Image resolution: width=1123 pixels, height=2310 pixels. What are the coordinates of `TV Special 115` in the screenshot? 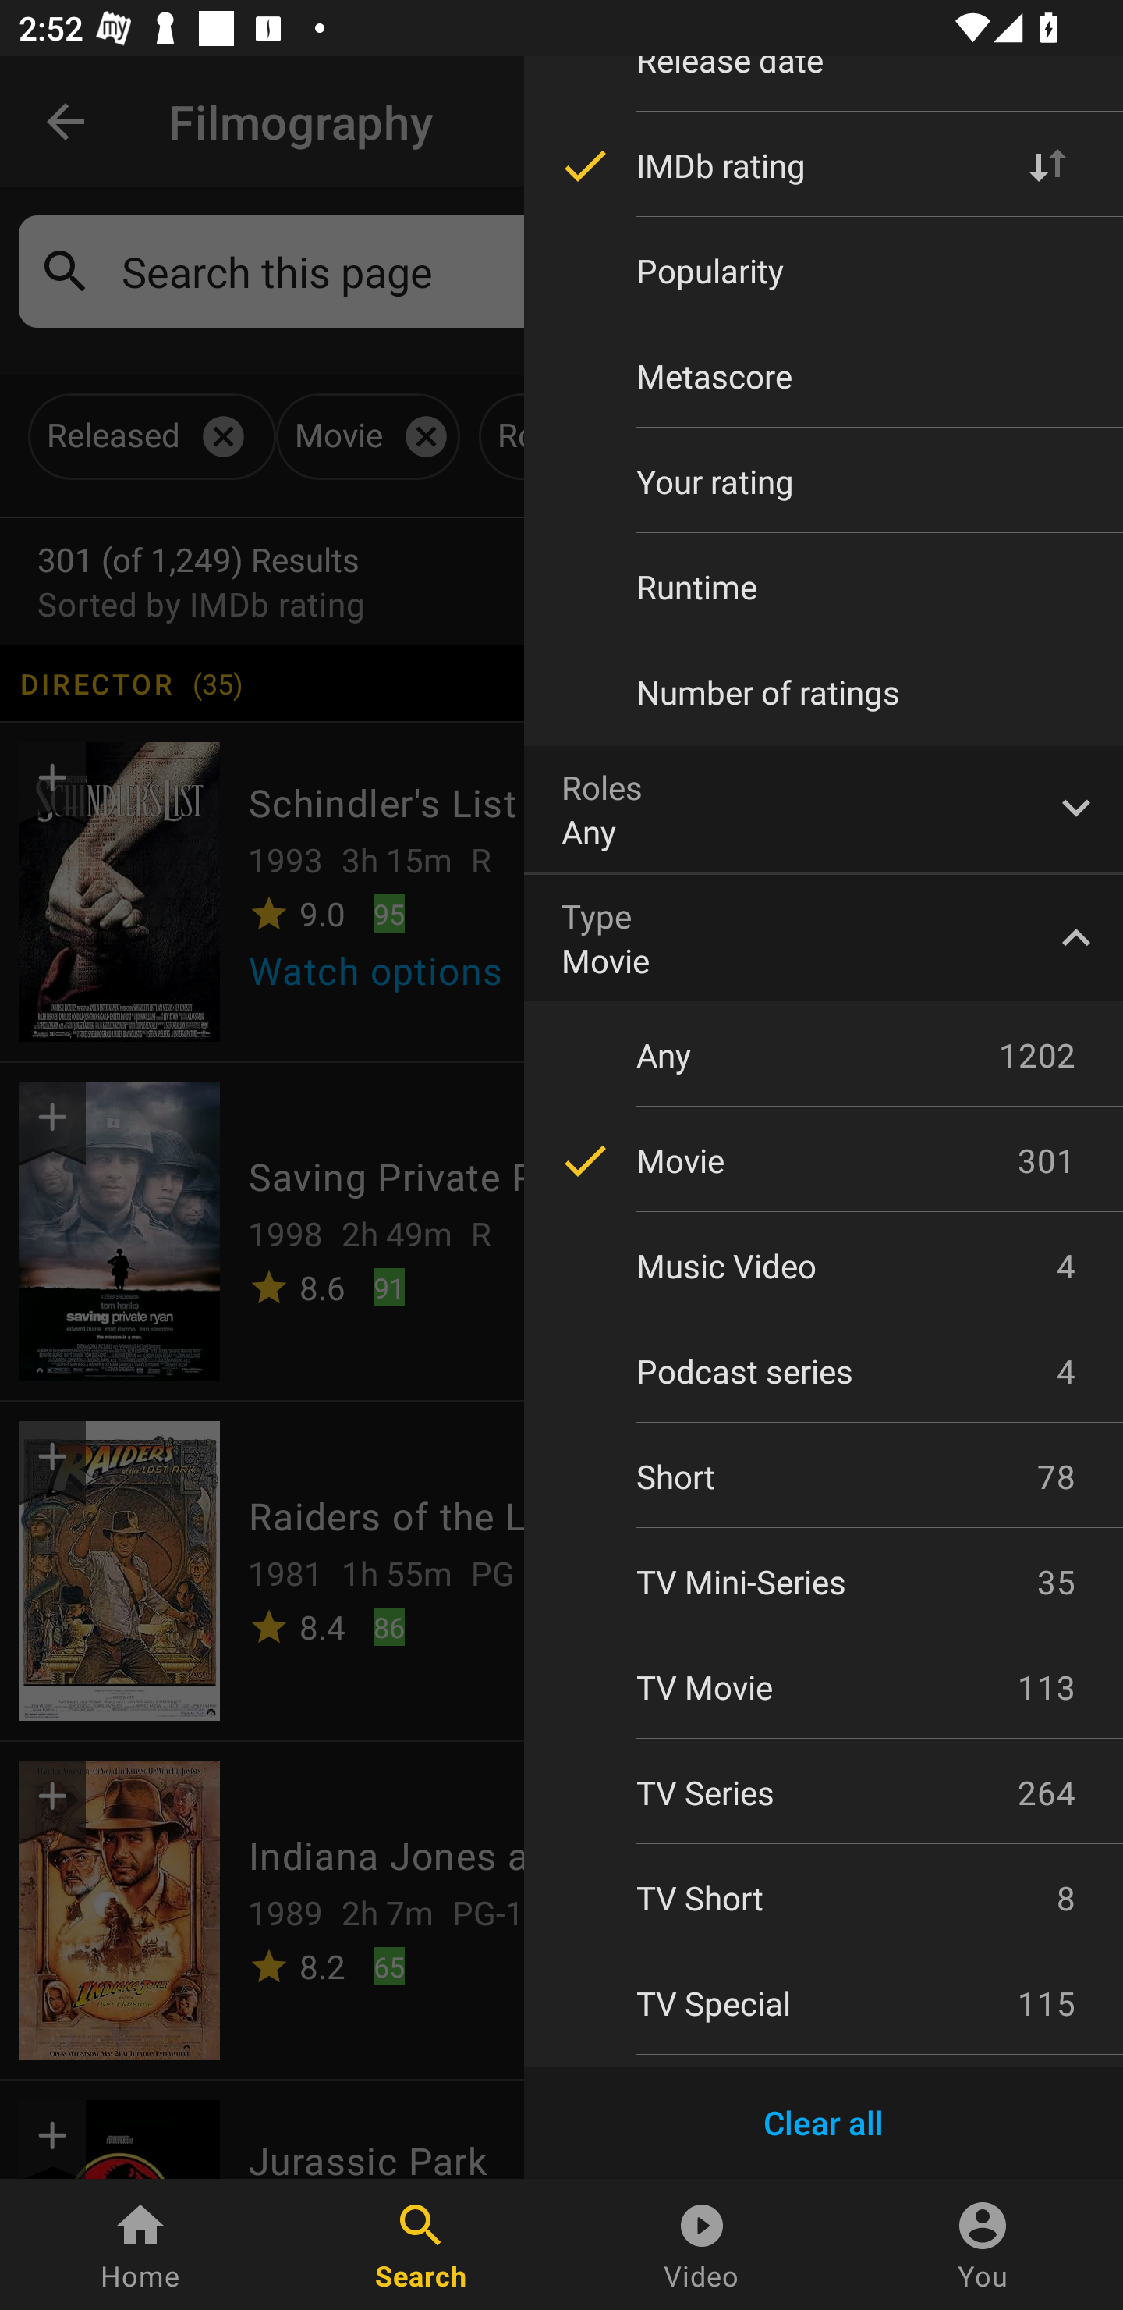 It's located at (824, 2004).